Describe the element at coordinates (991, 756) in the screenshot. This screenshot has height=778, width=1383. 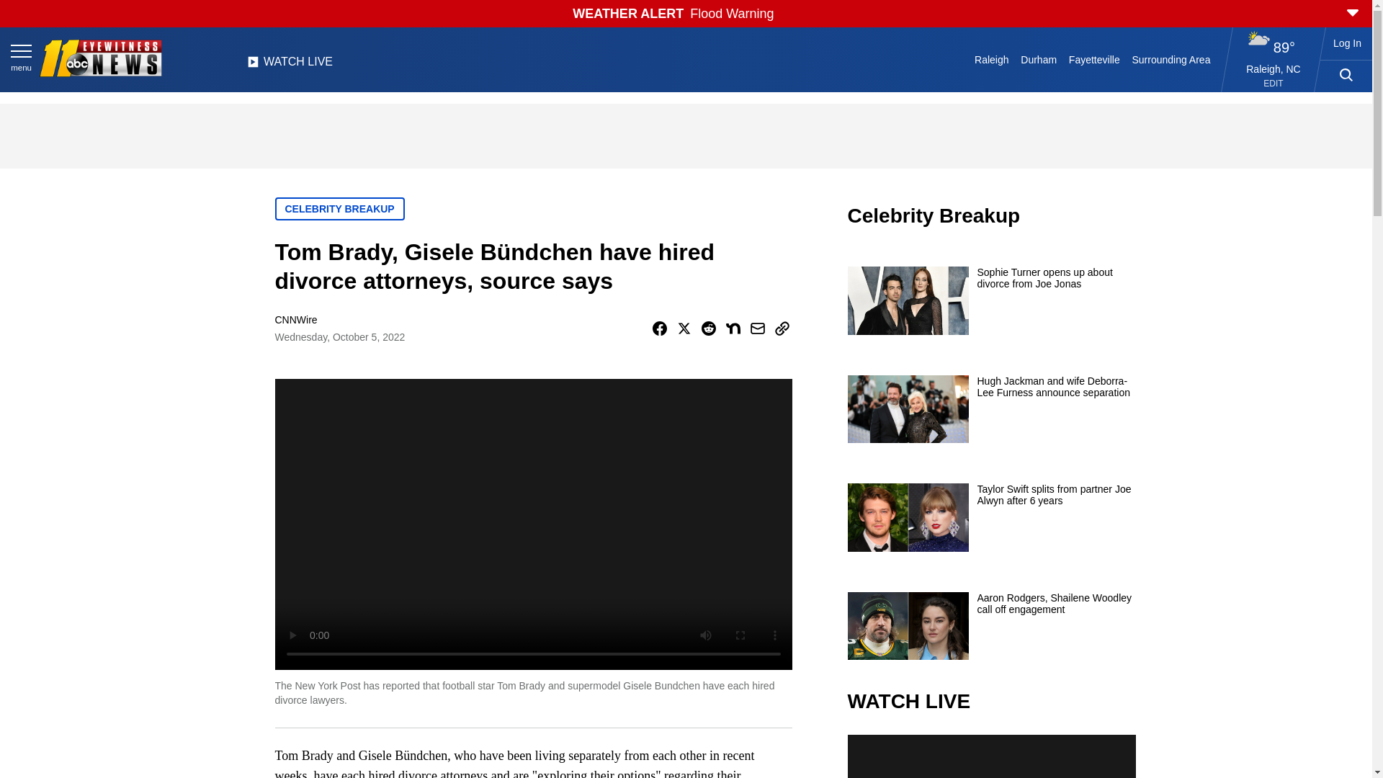
I see `video.title` at that location.